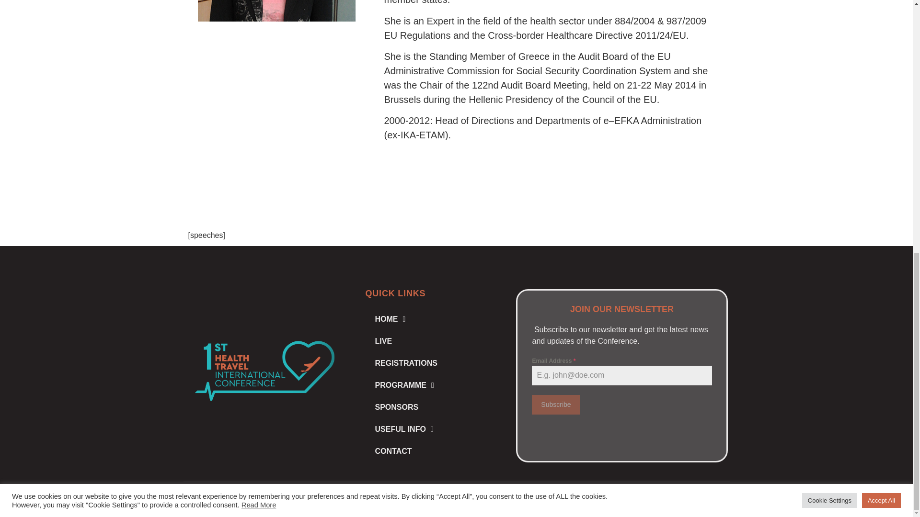  What do you see at coordinates (433, 319) in the screenshot?
I see `HOME` at bounding box center [433, 319].